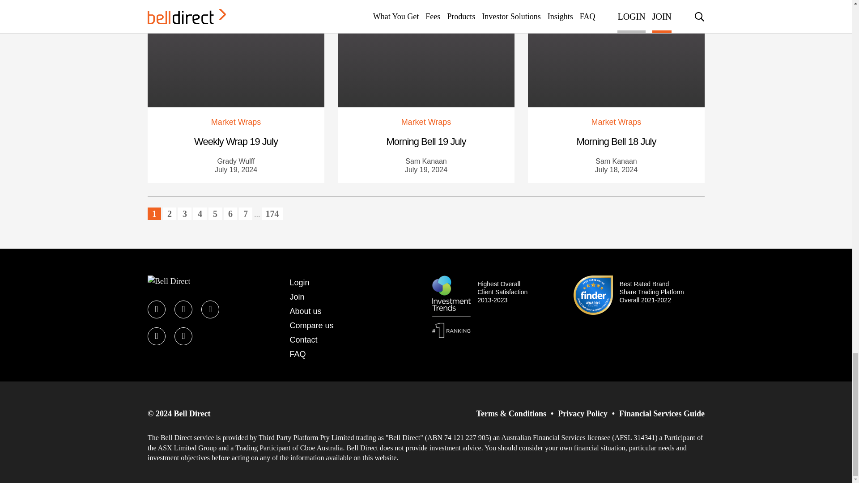  Describe the element at coordinates (245, 214) in the screenshot. I see `7` at that location.